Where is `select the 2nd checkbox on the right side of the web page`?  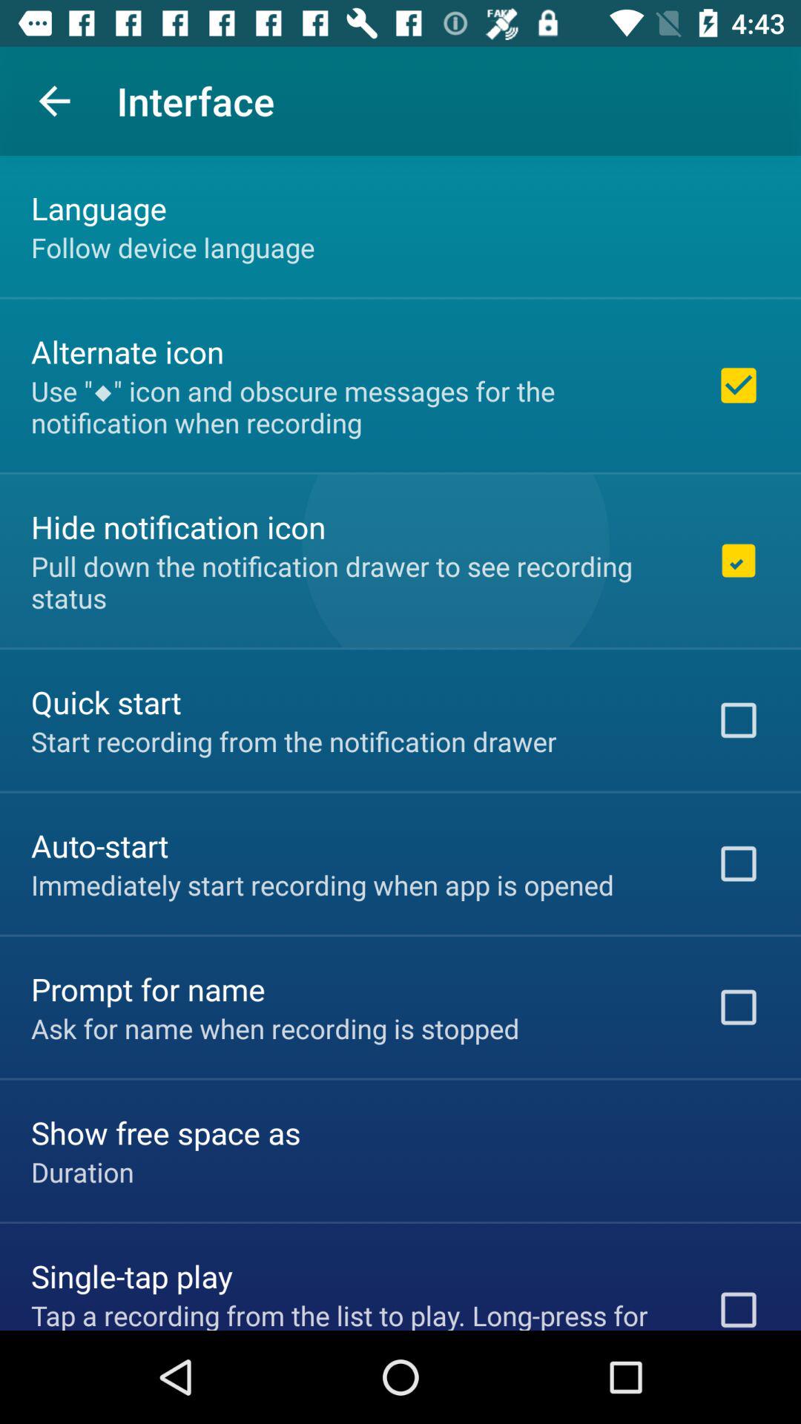
select the 2nd checkbox on the right side of the web page is located at coordinates (738, 561).